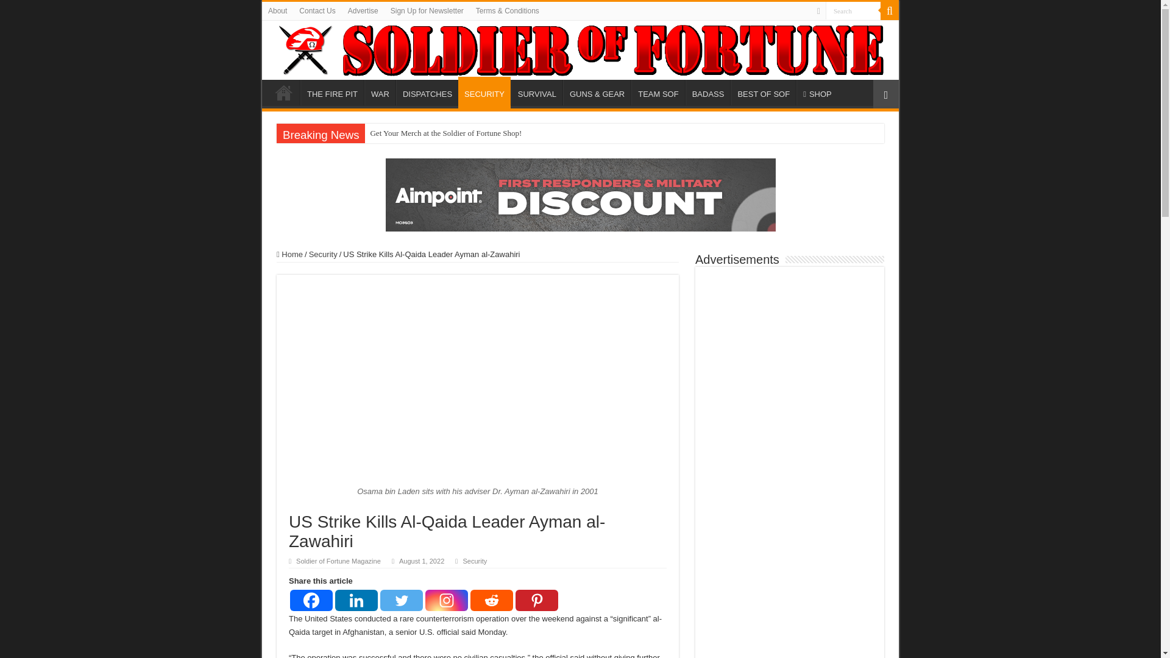  I want to click on Soldier of Fortune Magazine, so click(580, 50).